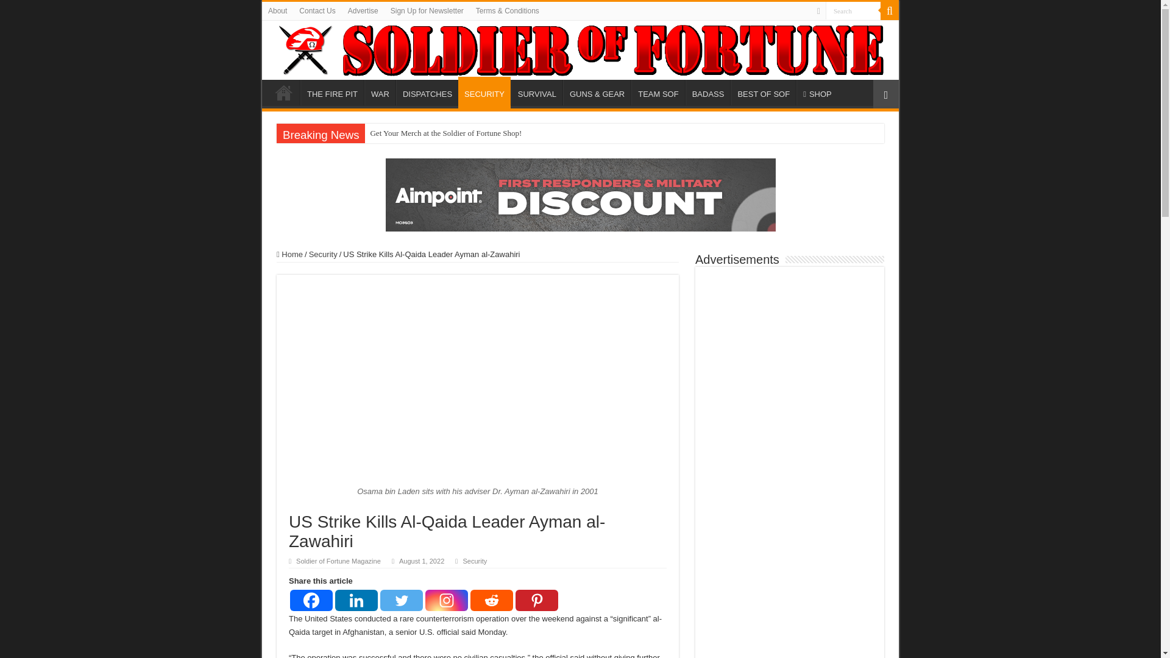  I want to click on Soldier of Fortune Magazine, so click(580, 50).